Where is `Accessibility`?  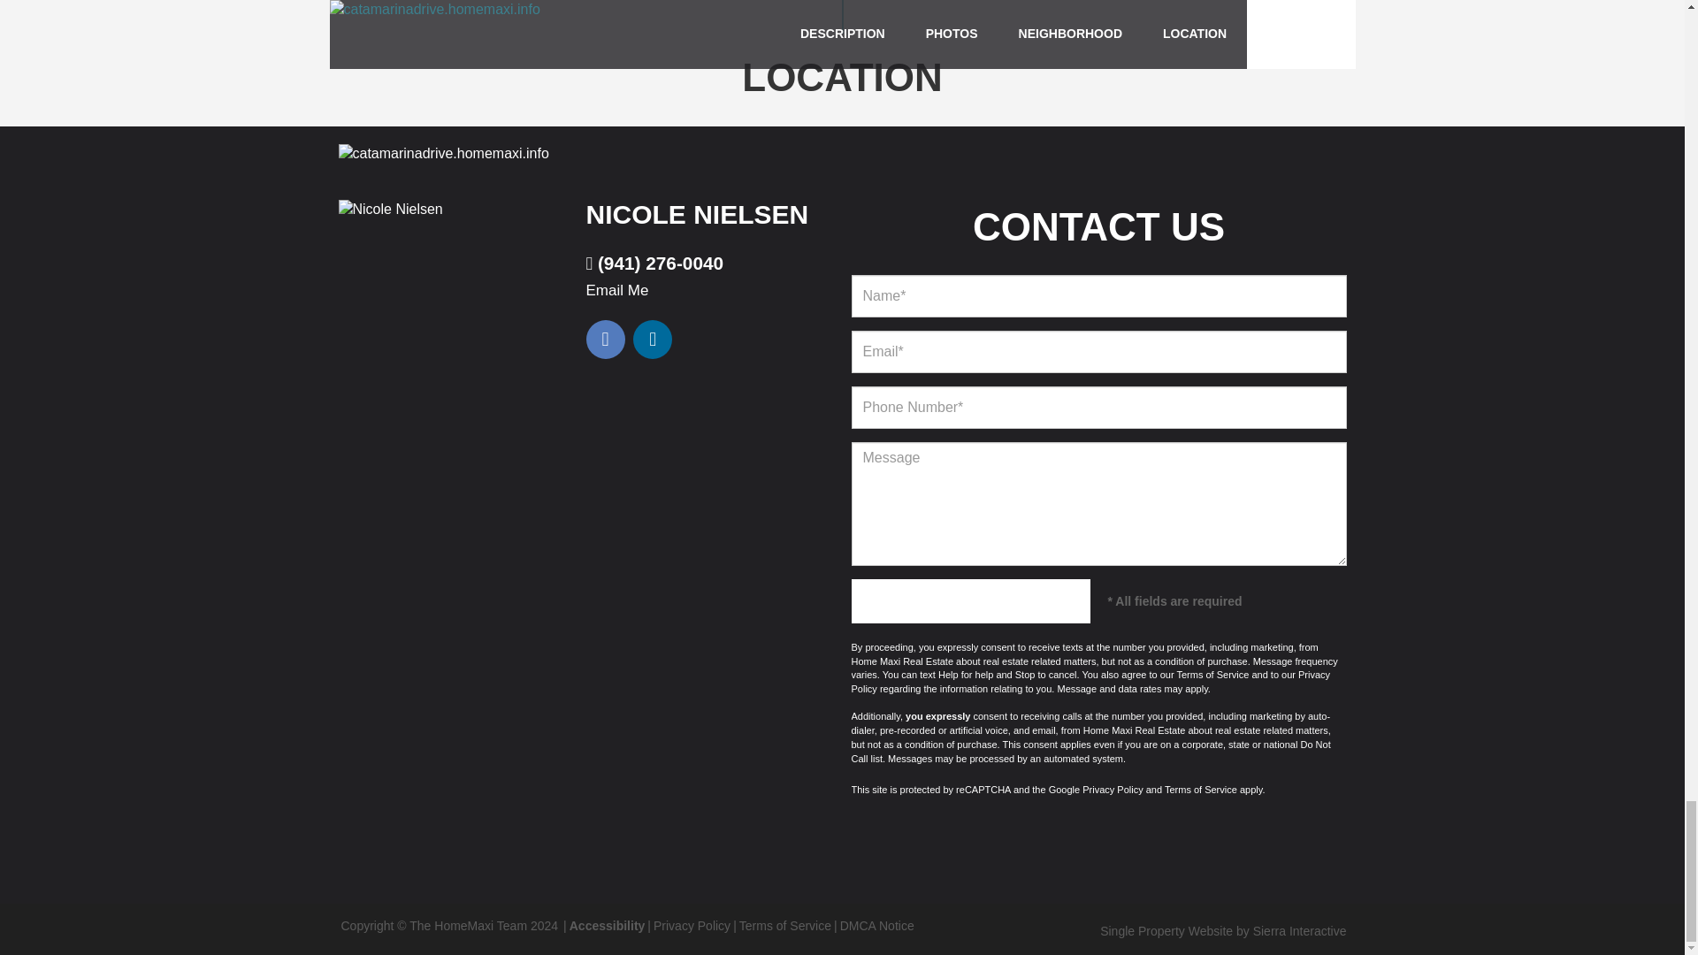 Accessibility is located at coordinates (607, 925).